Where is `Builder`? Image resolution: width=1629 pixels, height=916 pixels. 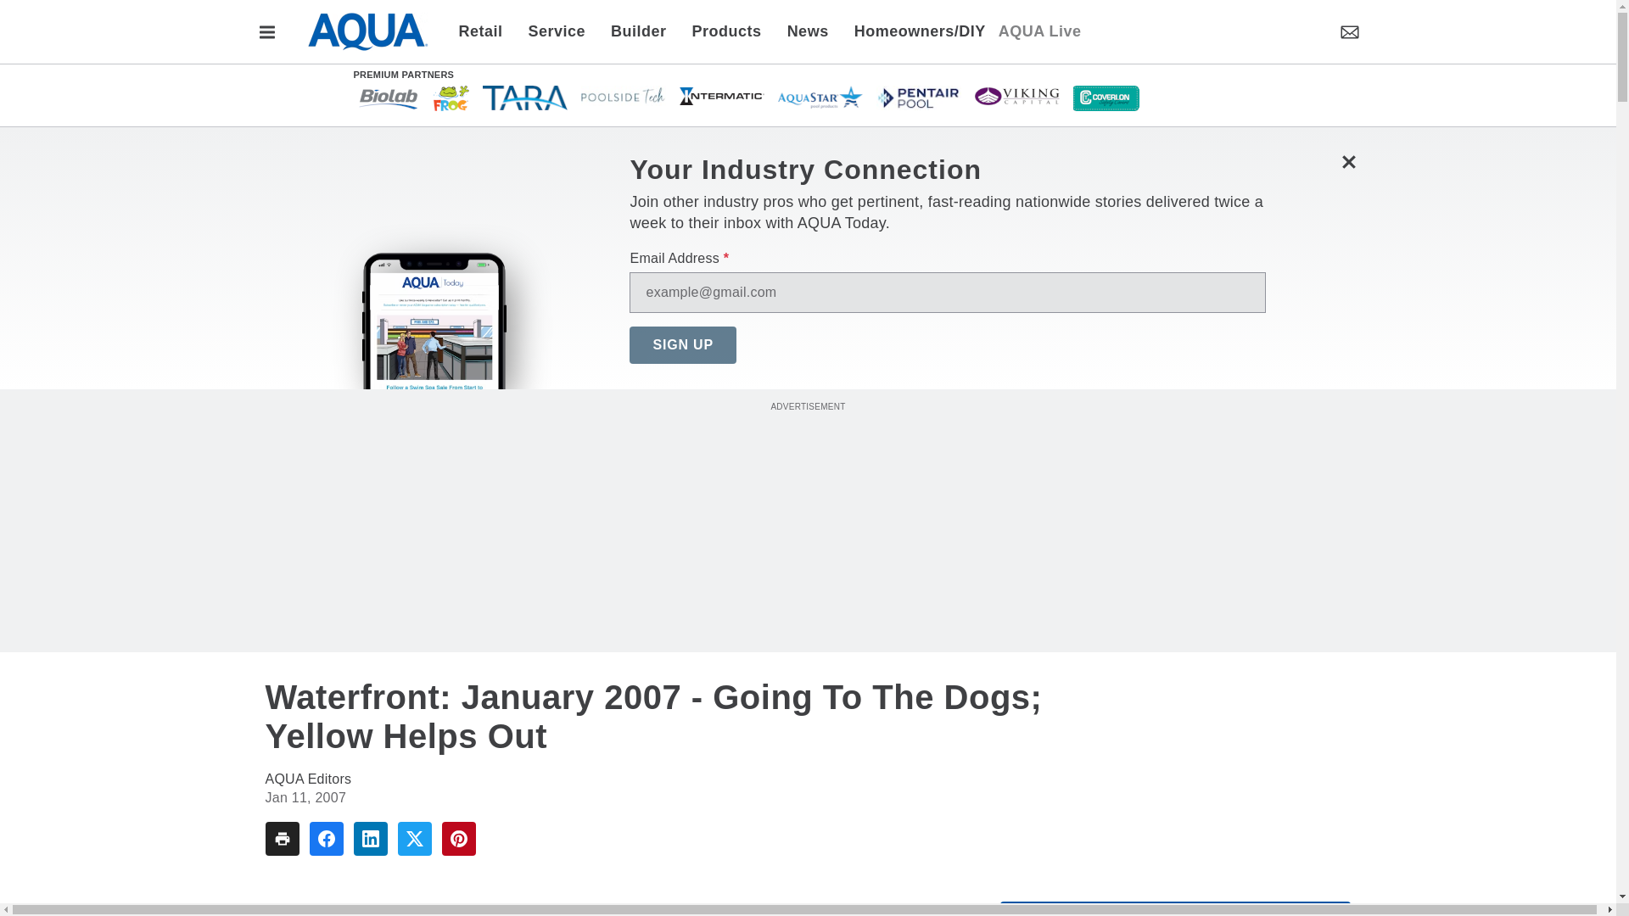
Builder is located at coordinates (638, 31).